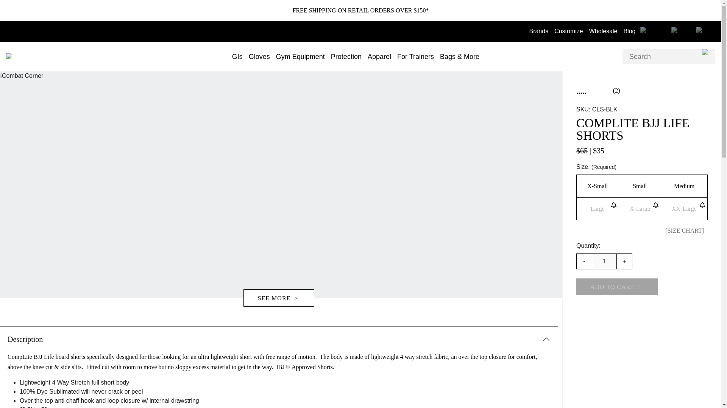 This screenshot has width=727, height=408. What do you see at coordinates (568, 31) in the screenshot?
I see `Customize` at bounding box center [568, 31].